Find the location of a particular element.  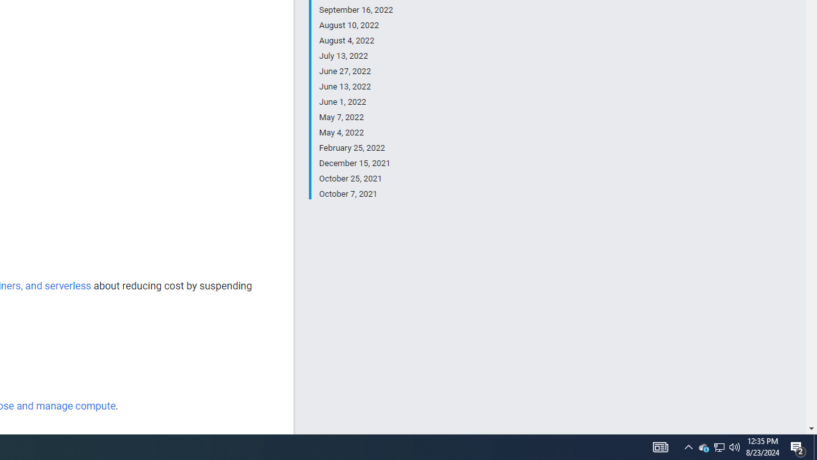

July 13, 2022 is located at coordinates (356, 56).